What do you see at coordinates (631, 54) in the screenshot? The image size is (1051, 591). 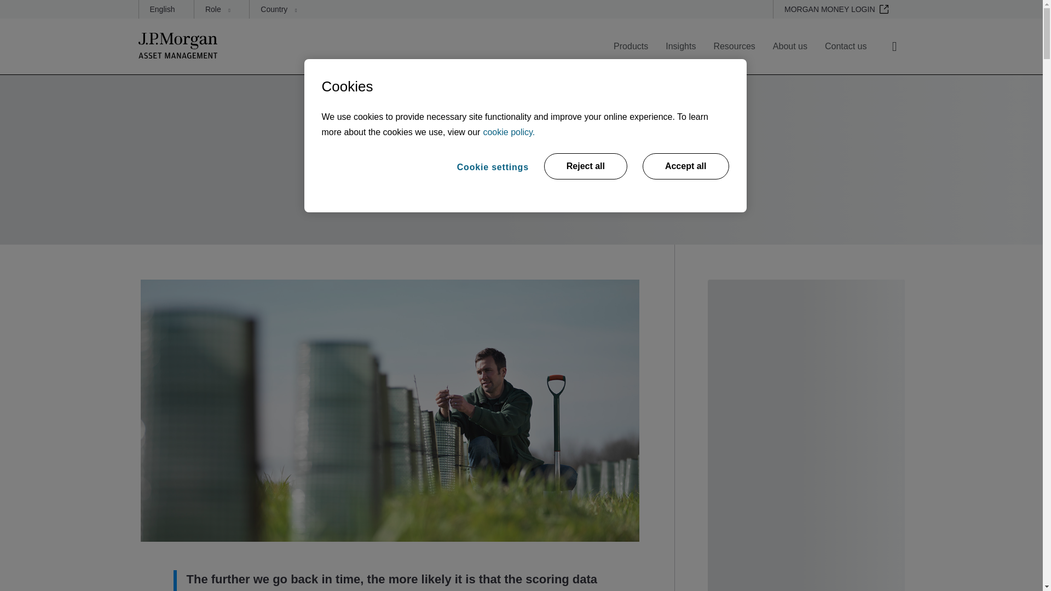 I see `Products` at bounding box center [631, 54].